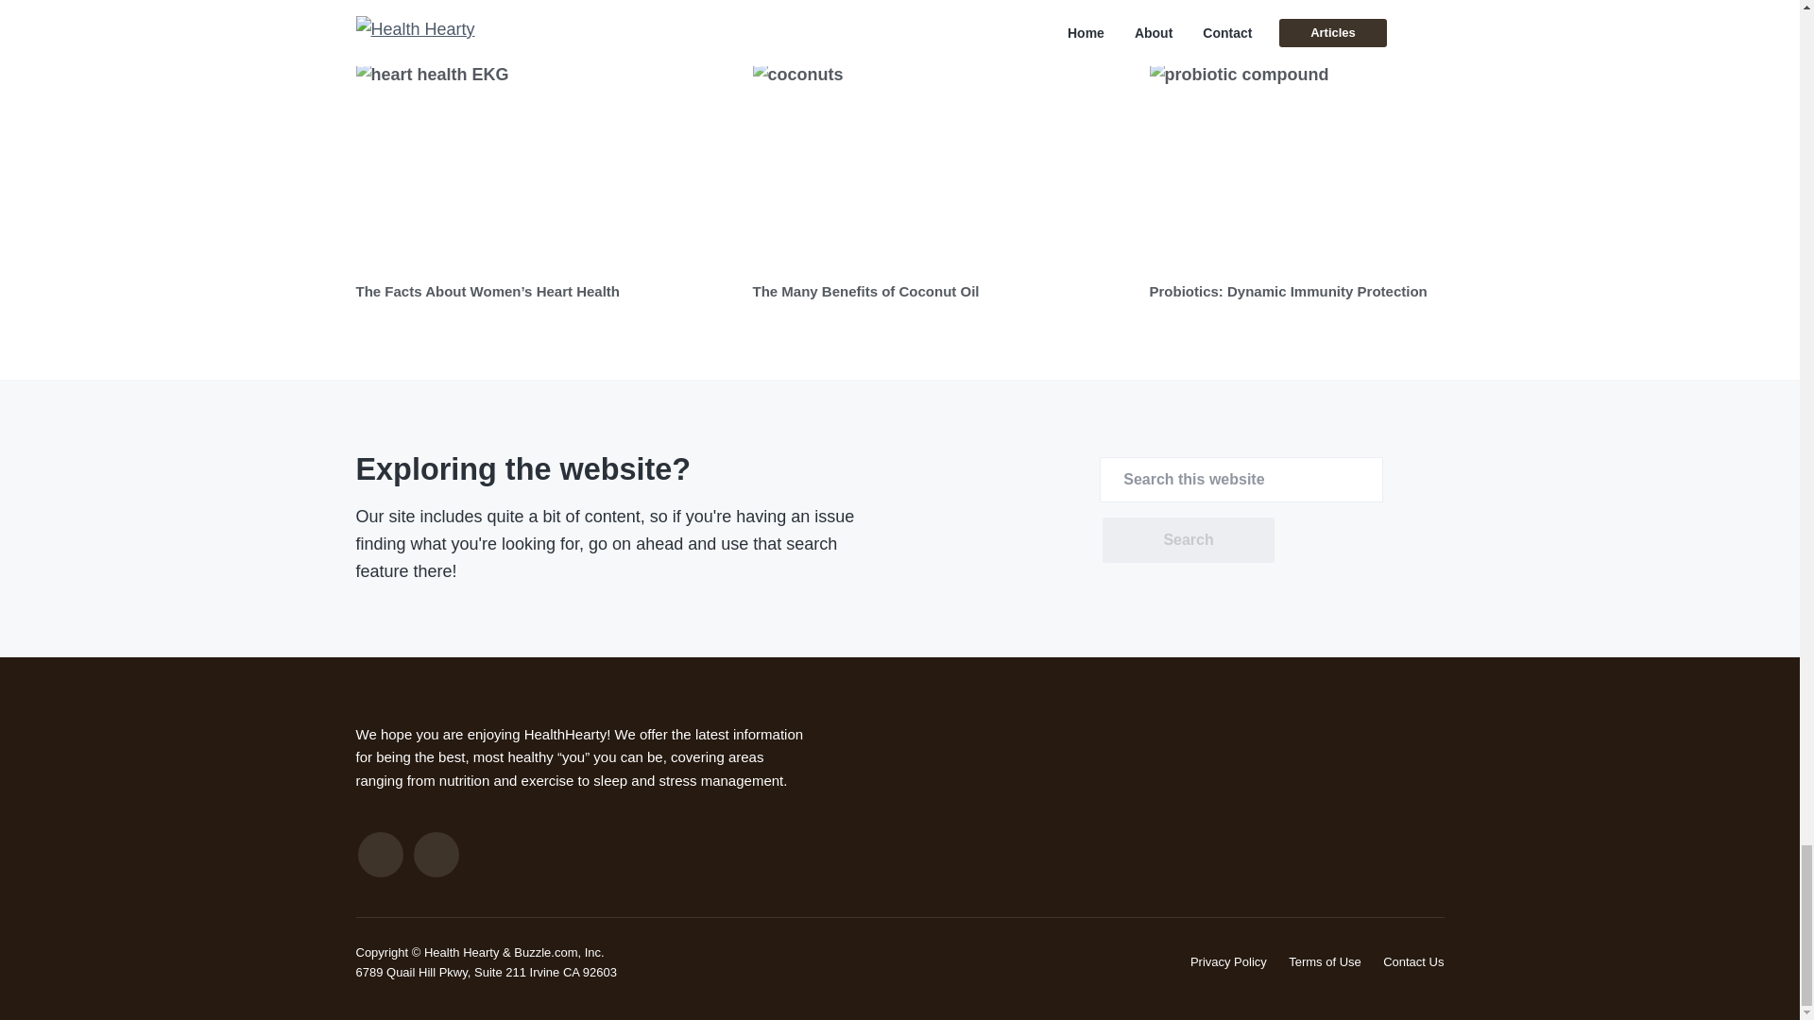 The image size is (1814, 1020). I want to click on Permanent Link, so click(941, 166).